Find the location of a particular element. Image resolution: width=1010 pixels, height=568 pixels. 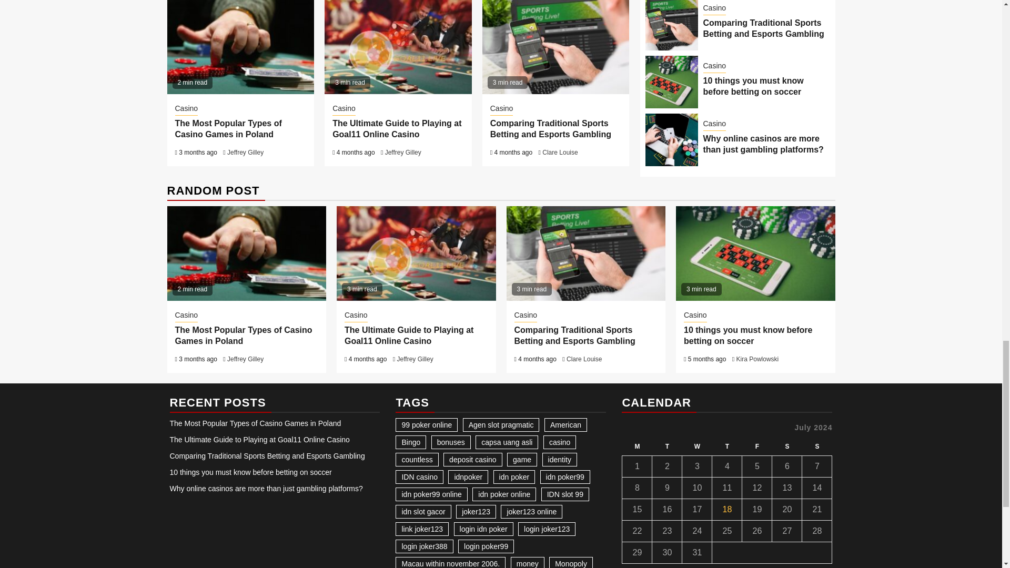

Casino is located at coordinates (501, 109).